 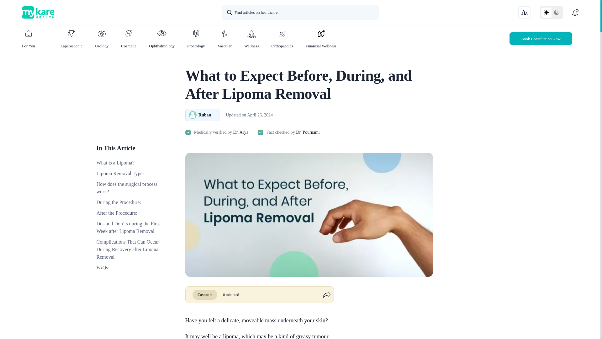 I want to click on Orthopaedics, so click(x=282, y=37).